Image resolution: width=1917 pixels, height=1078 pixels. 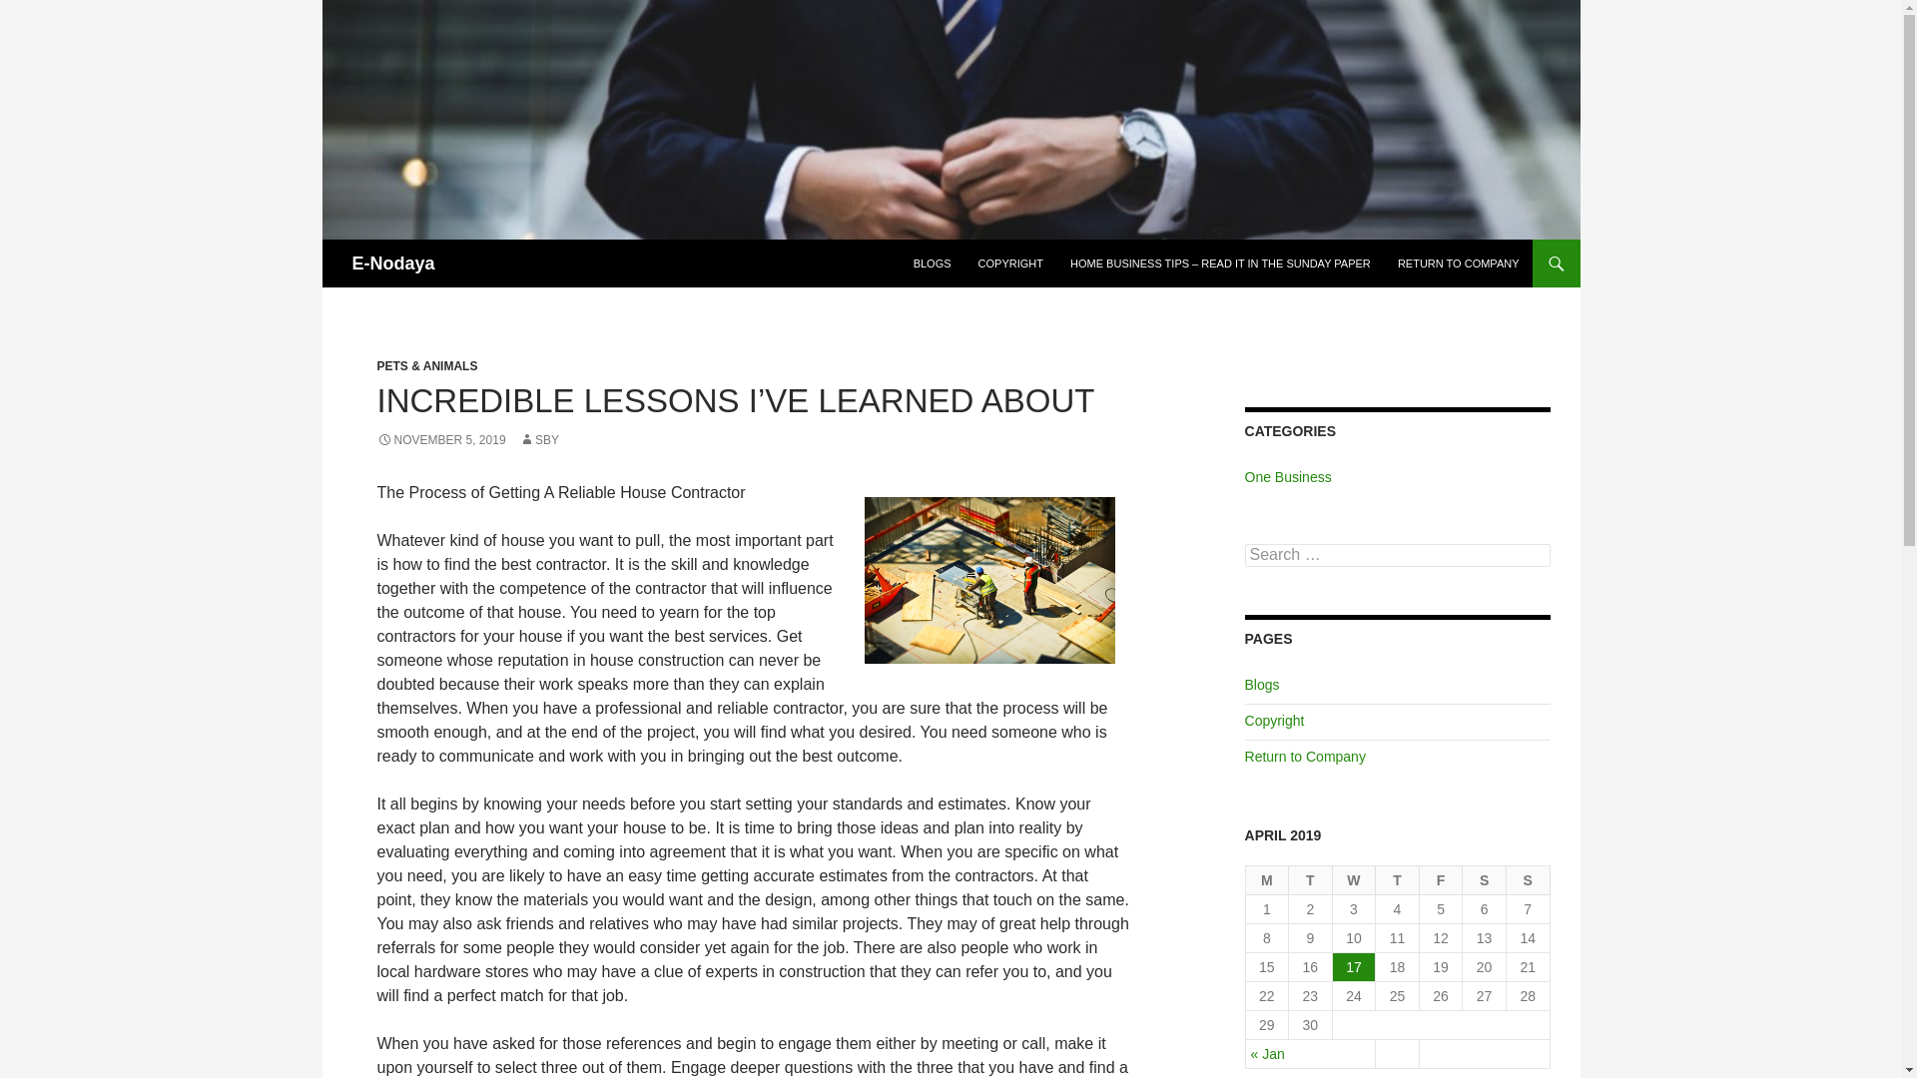 I want to click on Wednesday, so click(x=1354, y=880).